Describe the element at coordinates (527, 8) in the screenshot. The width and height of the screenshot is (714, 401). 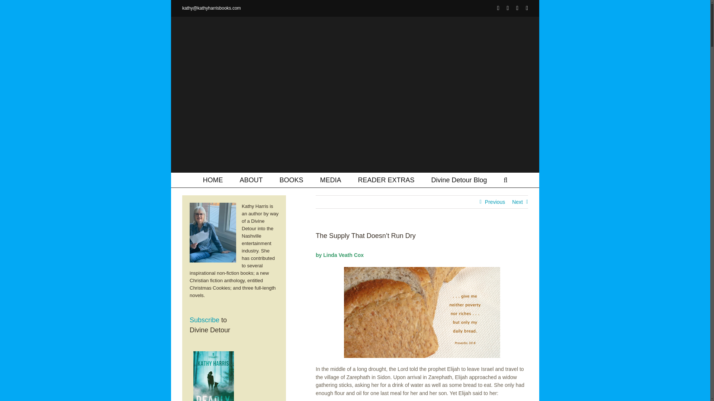
I see `Pinterest` at that location.